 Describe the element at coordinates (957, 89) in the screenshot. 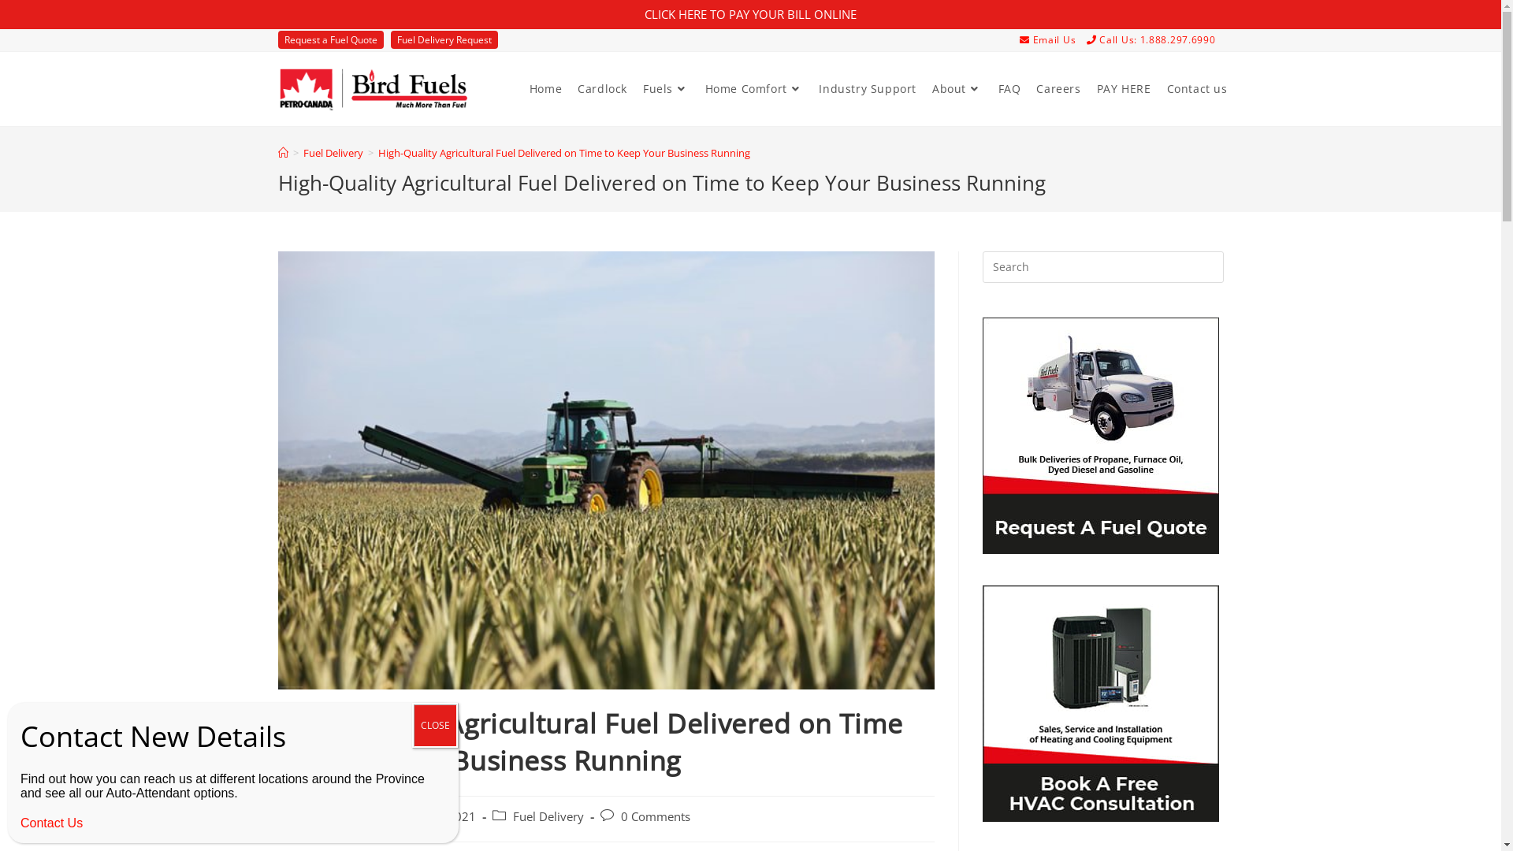

I see `About` at that location.